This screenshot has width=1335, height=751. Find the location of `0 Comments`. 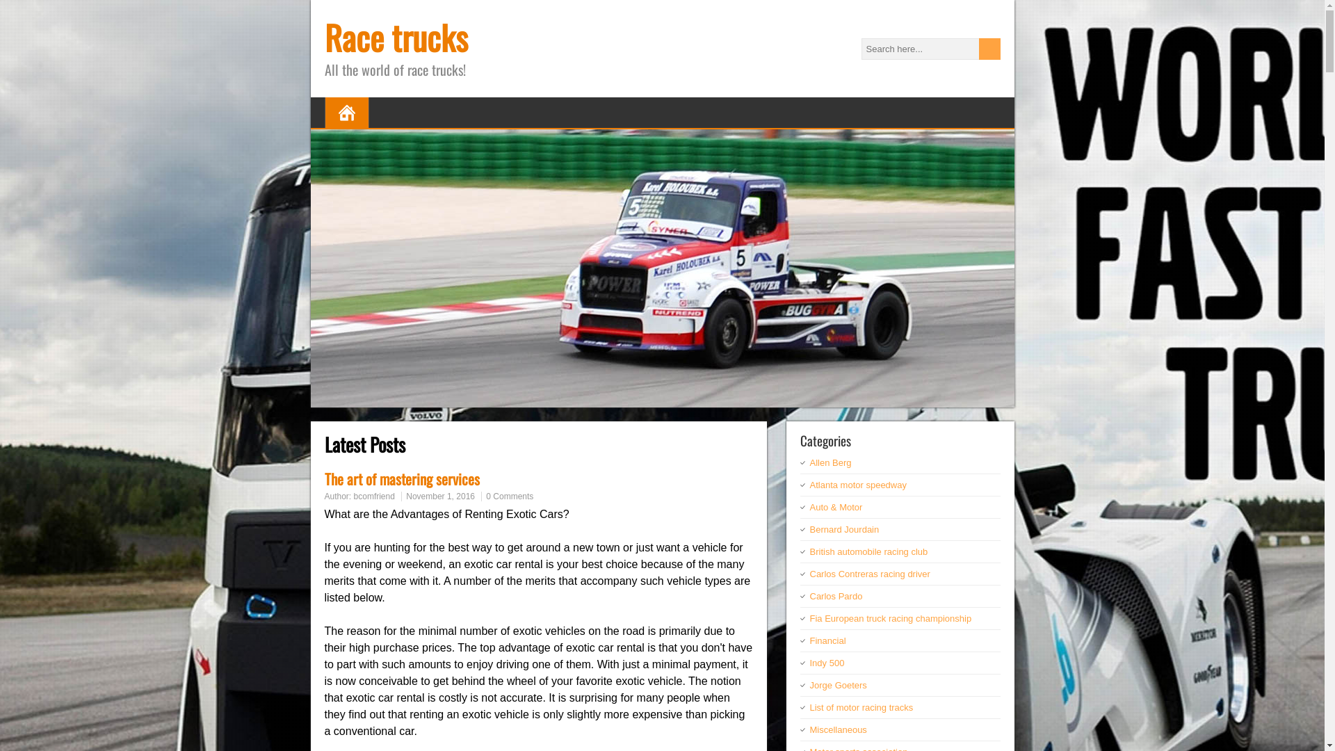

0 Comments is located at coordinates (510, 496).